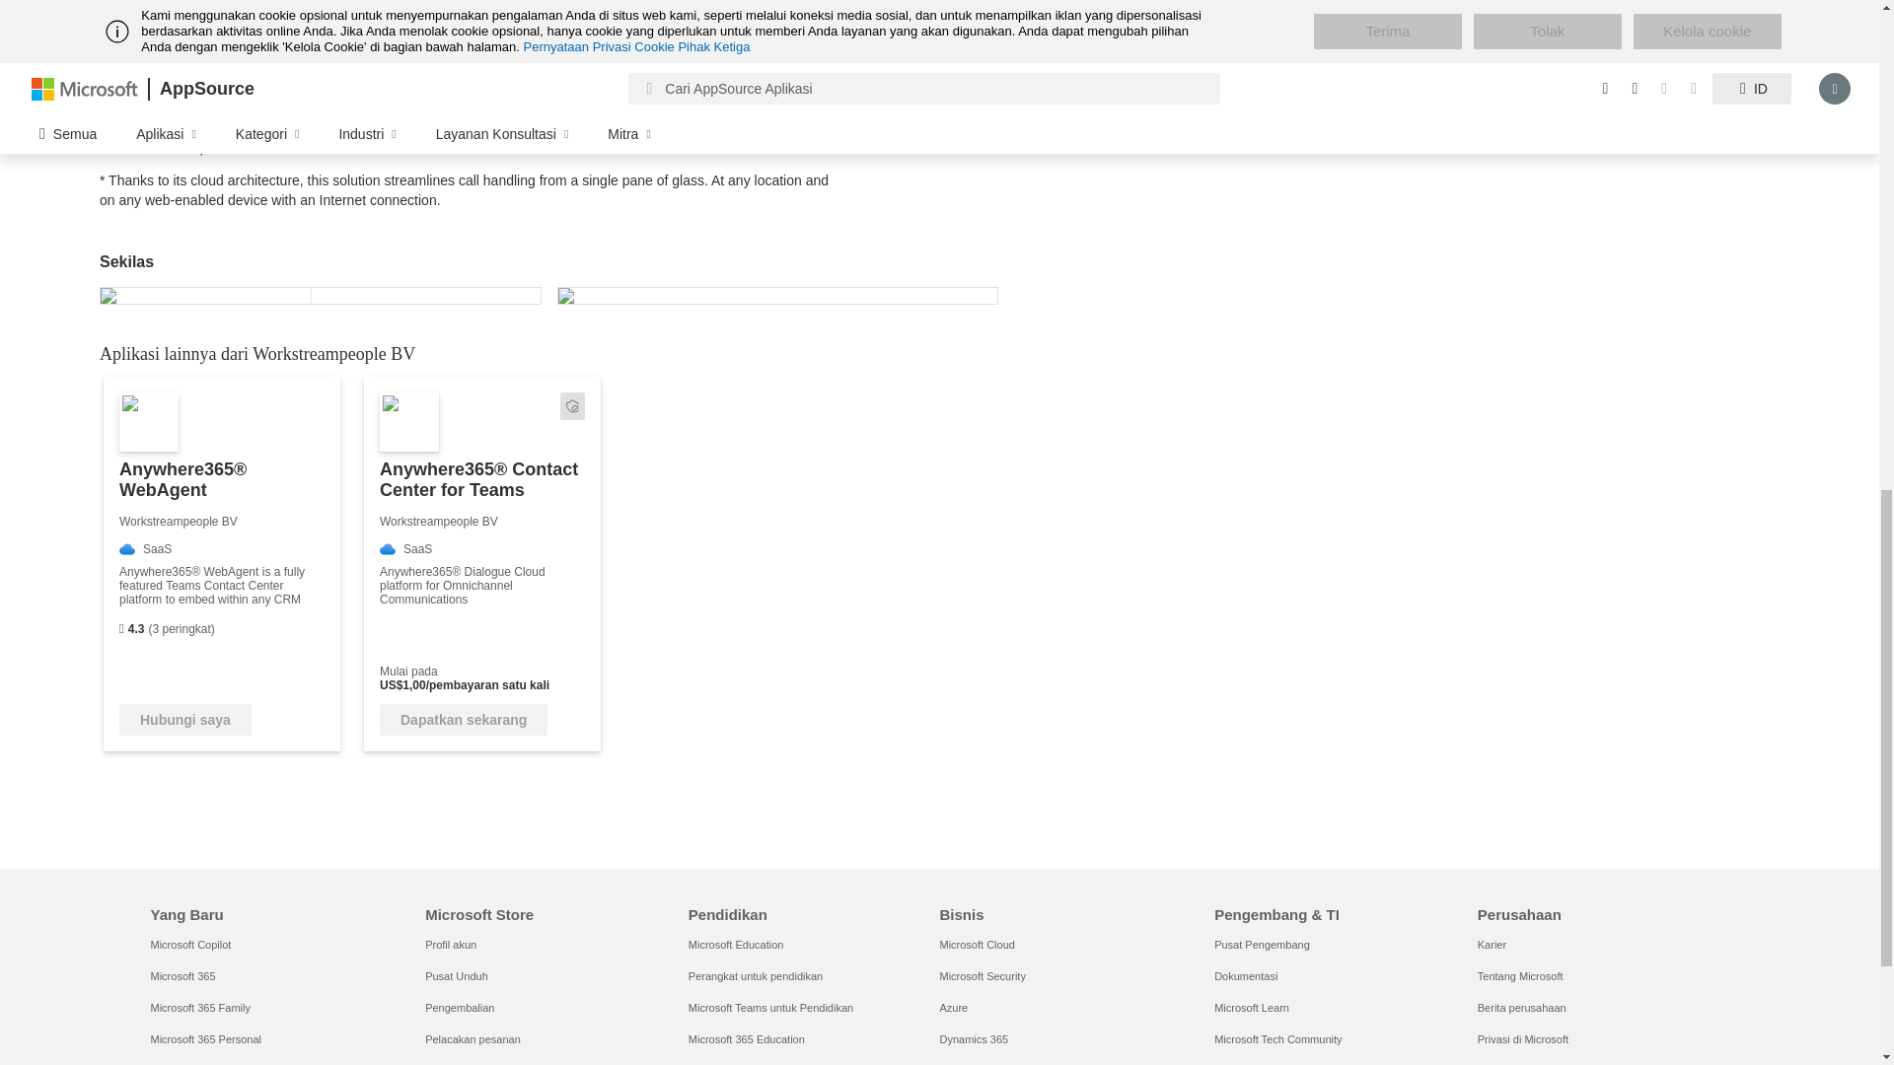  Describe the element at coordinates (464, 720) in the screenshot. I see `Dapatkan sekarang` at that location.